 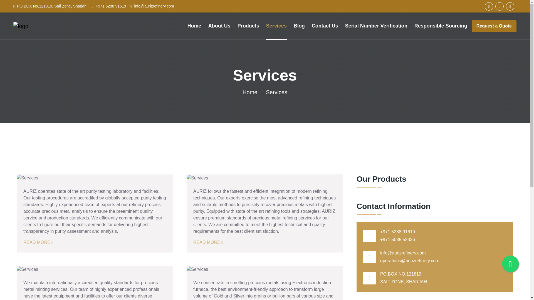 I want to click on Responsible Sourcing, so click(x=441, y=26).